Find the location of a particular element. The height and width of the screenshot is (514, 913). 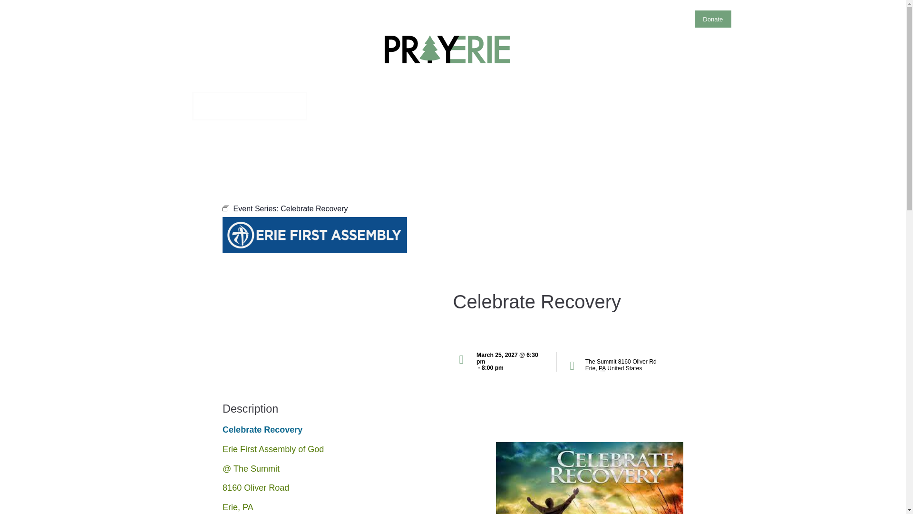

Prayer Walks is located at coordinates (530, 17).